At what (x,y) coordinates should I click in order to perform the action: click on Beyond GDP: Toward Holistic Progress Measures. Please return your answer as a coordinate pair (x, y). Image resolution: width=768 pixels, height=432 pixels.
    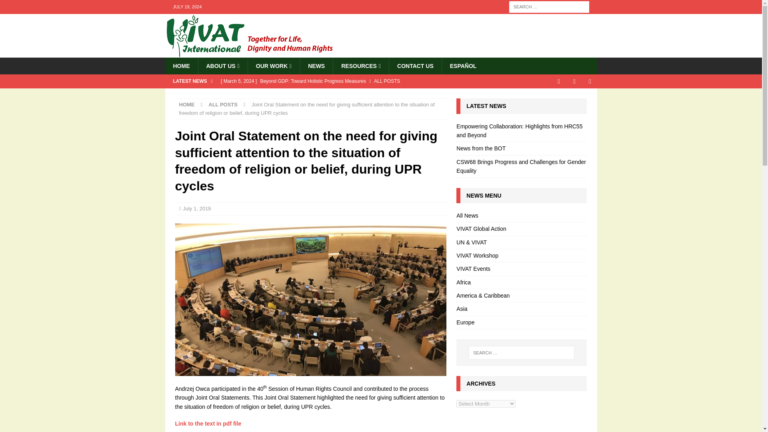
    Looking at the image, I should click on (331, 81).